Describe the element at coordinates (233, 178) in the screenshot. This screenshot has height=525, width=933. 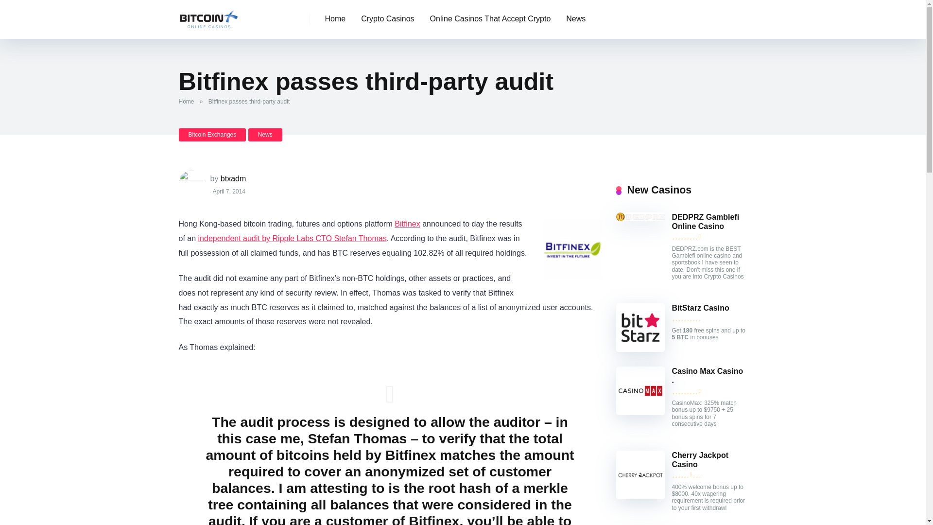
I see `Posts by btxadm` at that location.